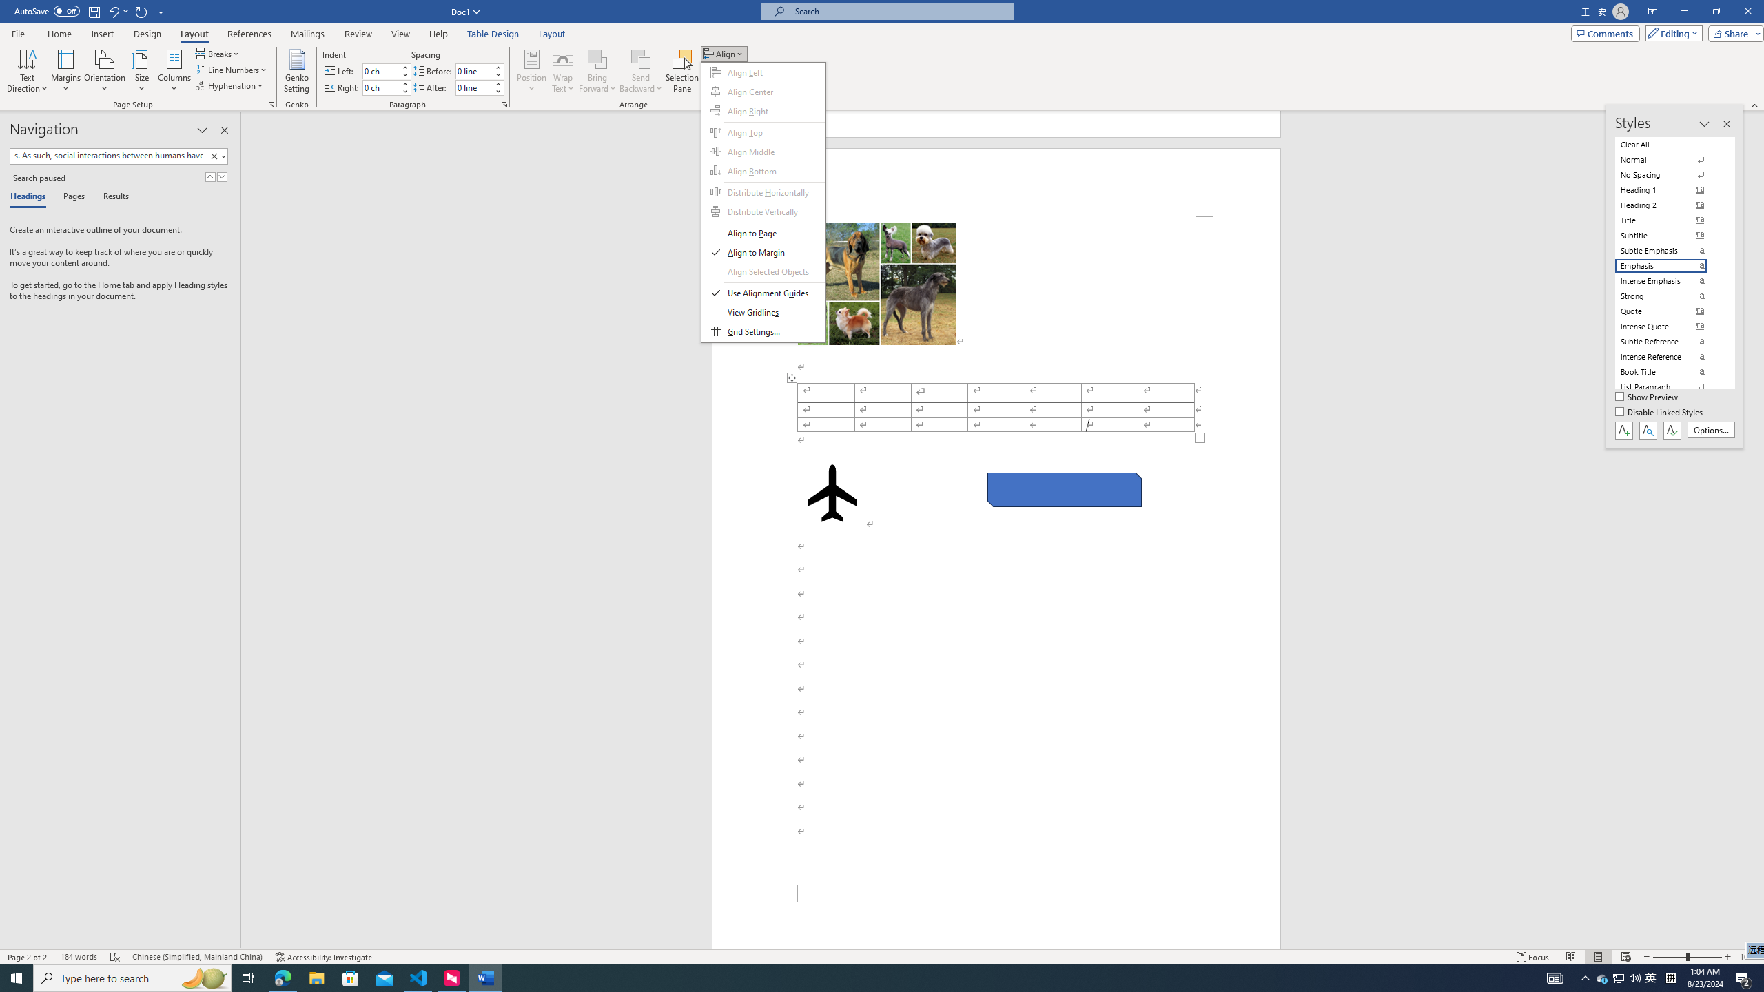 The image size is (1764, 992). I want to click on Intense Quote, so click(1669, 327).